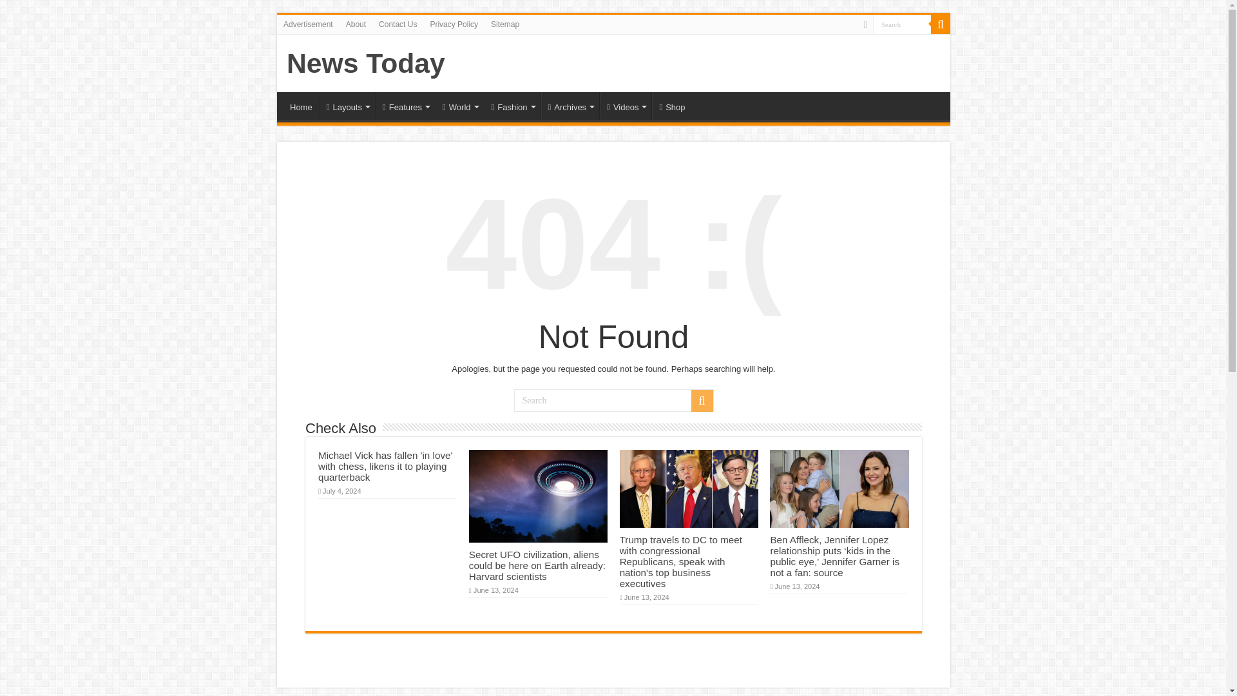 The width and height of the screenshot is (1237, 696). What do you see at coordinates (613, 400) in the screenshot?
I see `Search` at bounding box center [613, 400].